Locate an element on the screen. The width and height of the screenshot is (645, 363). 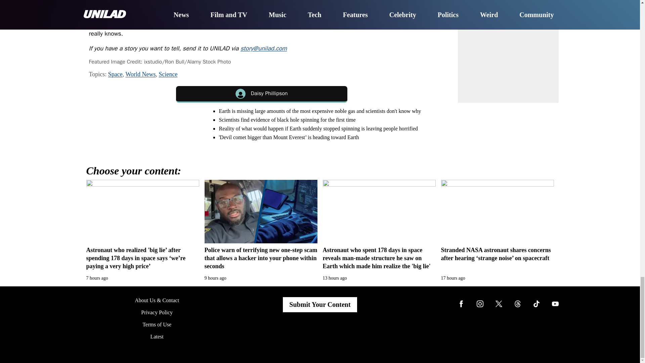
Science is located at coordinates (168, 74).